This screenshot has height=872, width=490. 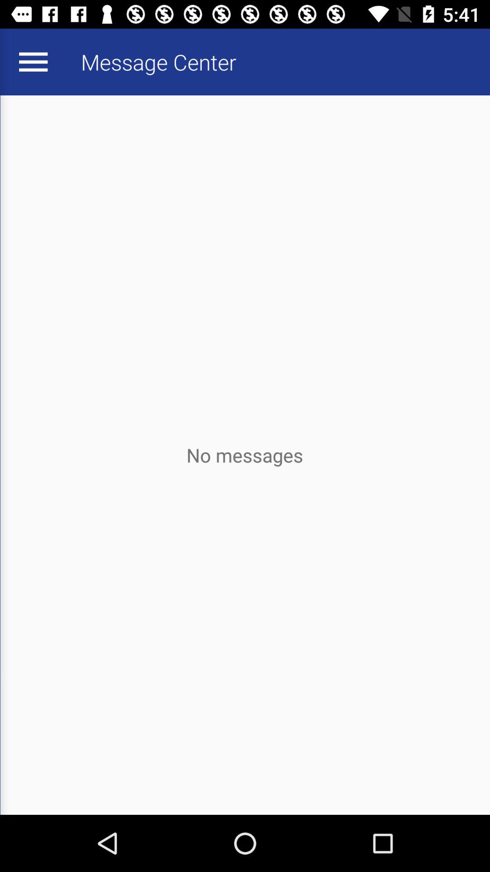 What do you see at coordinates (33, 62) in the screenshot?
I see `access apps manue` at bounding box center [33, 62].